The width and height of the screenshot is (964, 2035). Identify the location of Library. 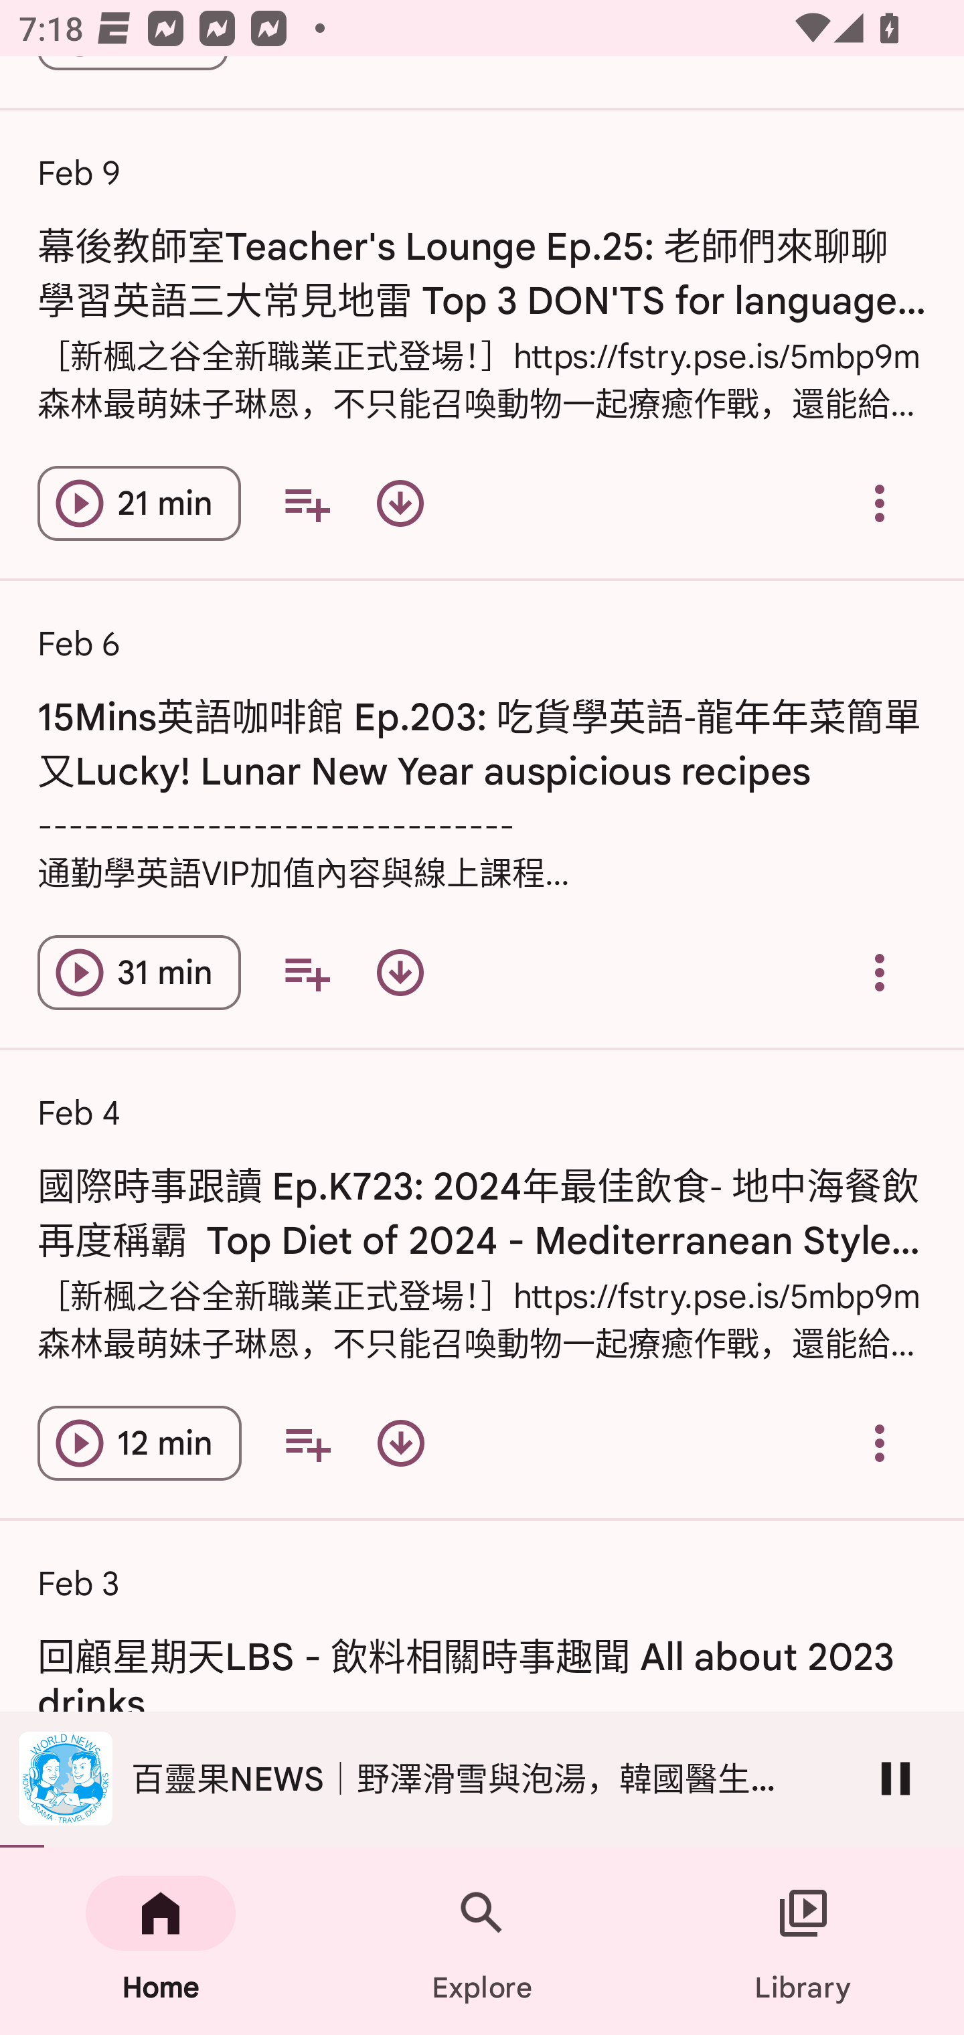
(803, 1941).